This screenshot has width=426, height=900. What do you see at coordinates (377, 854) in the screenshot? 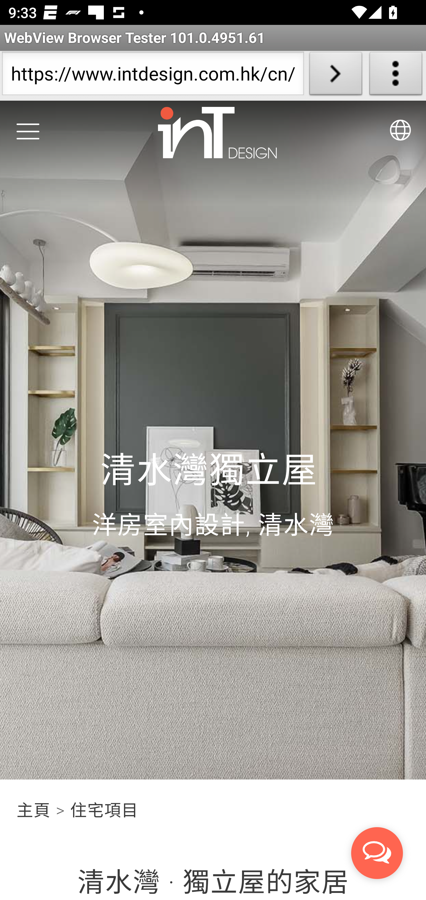
I see `Open messengers list` at bounding box center [377, 854].